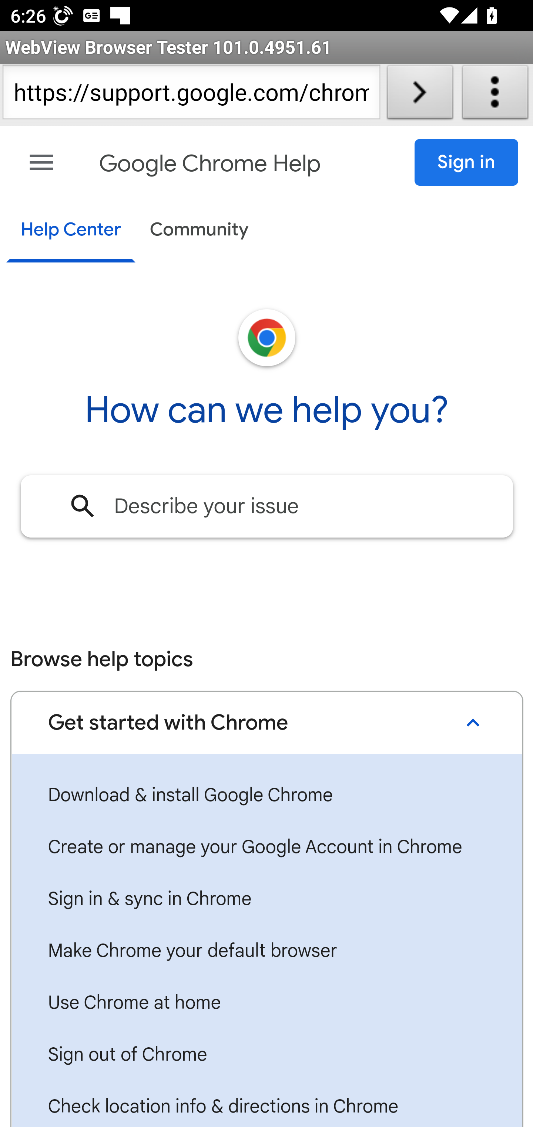  Describe the element at coordinates (83, 506) in the screenshot. I see `Search` at that location.